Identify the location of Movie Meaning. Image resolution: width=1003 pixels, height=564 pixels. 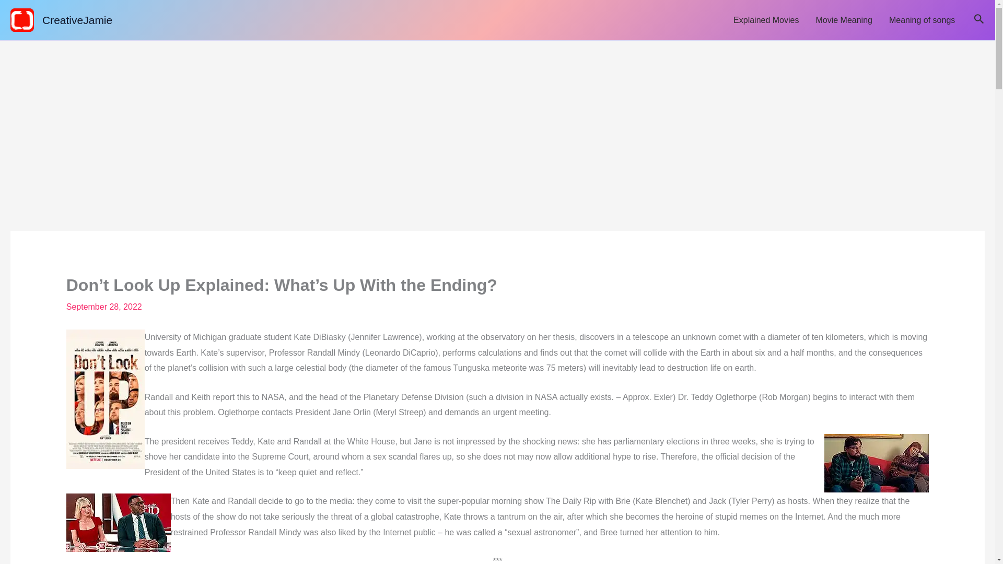
(844, 20).